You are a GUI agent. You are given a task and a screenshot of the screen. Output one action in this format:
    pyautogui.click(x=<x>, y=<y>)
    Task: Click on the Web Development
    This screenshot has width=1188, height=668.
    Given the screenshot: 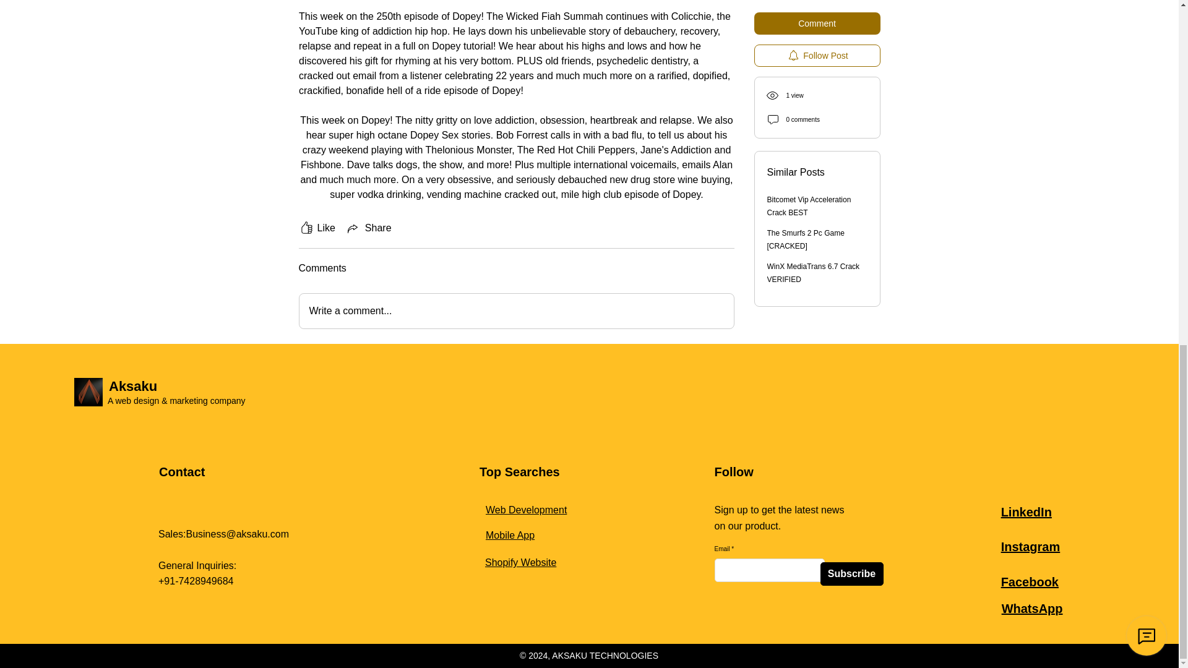 What is the action you would take?
    pyautogui.click(x=526, y=510)
    